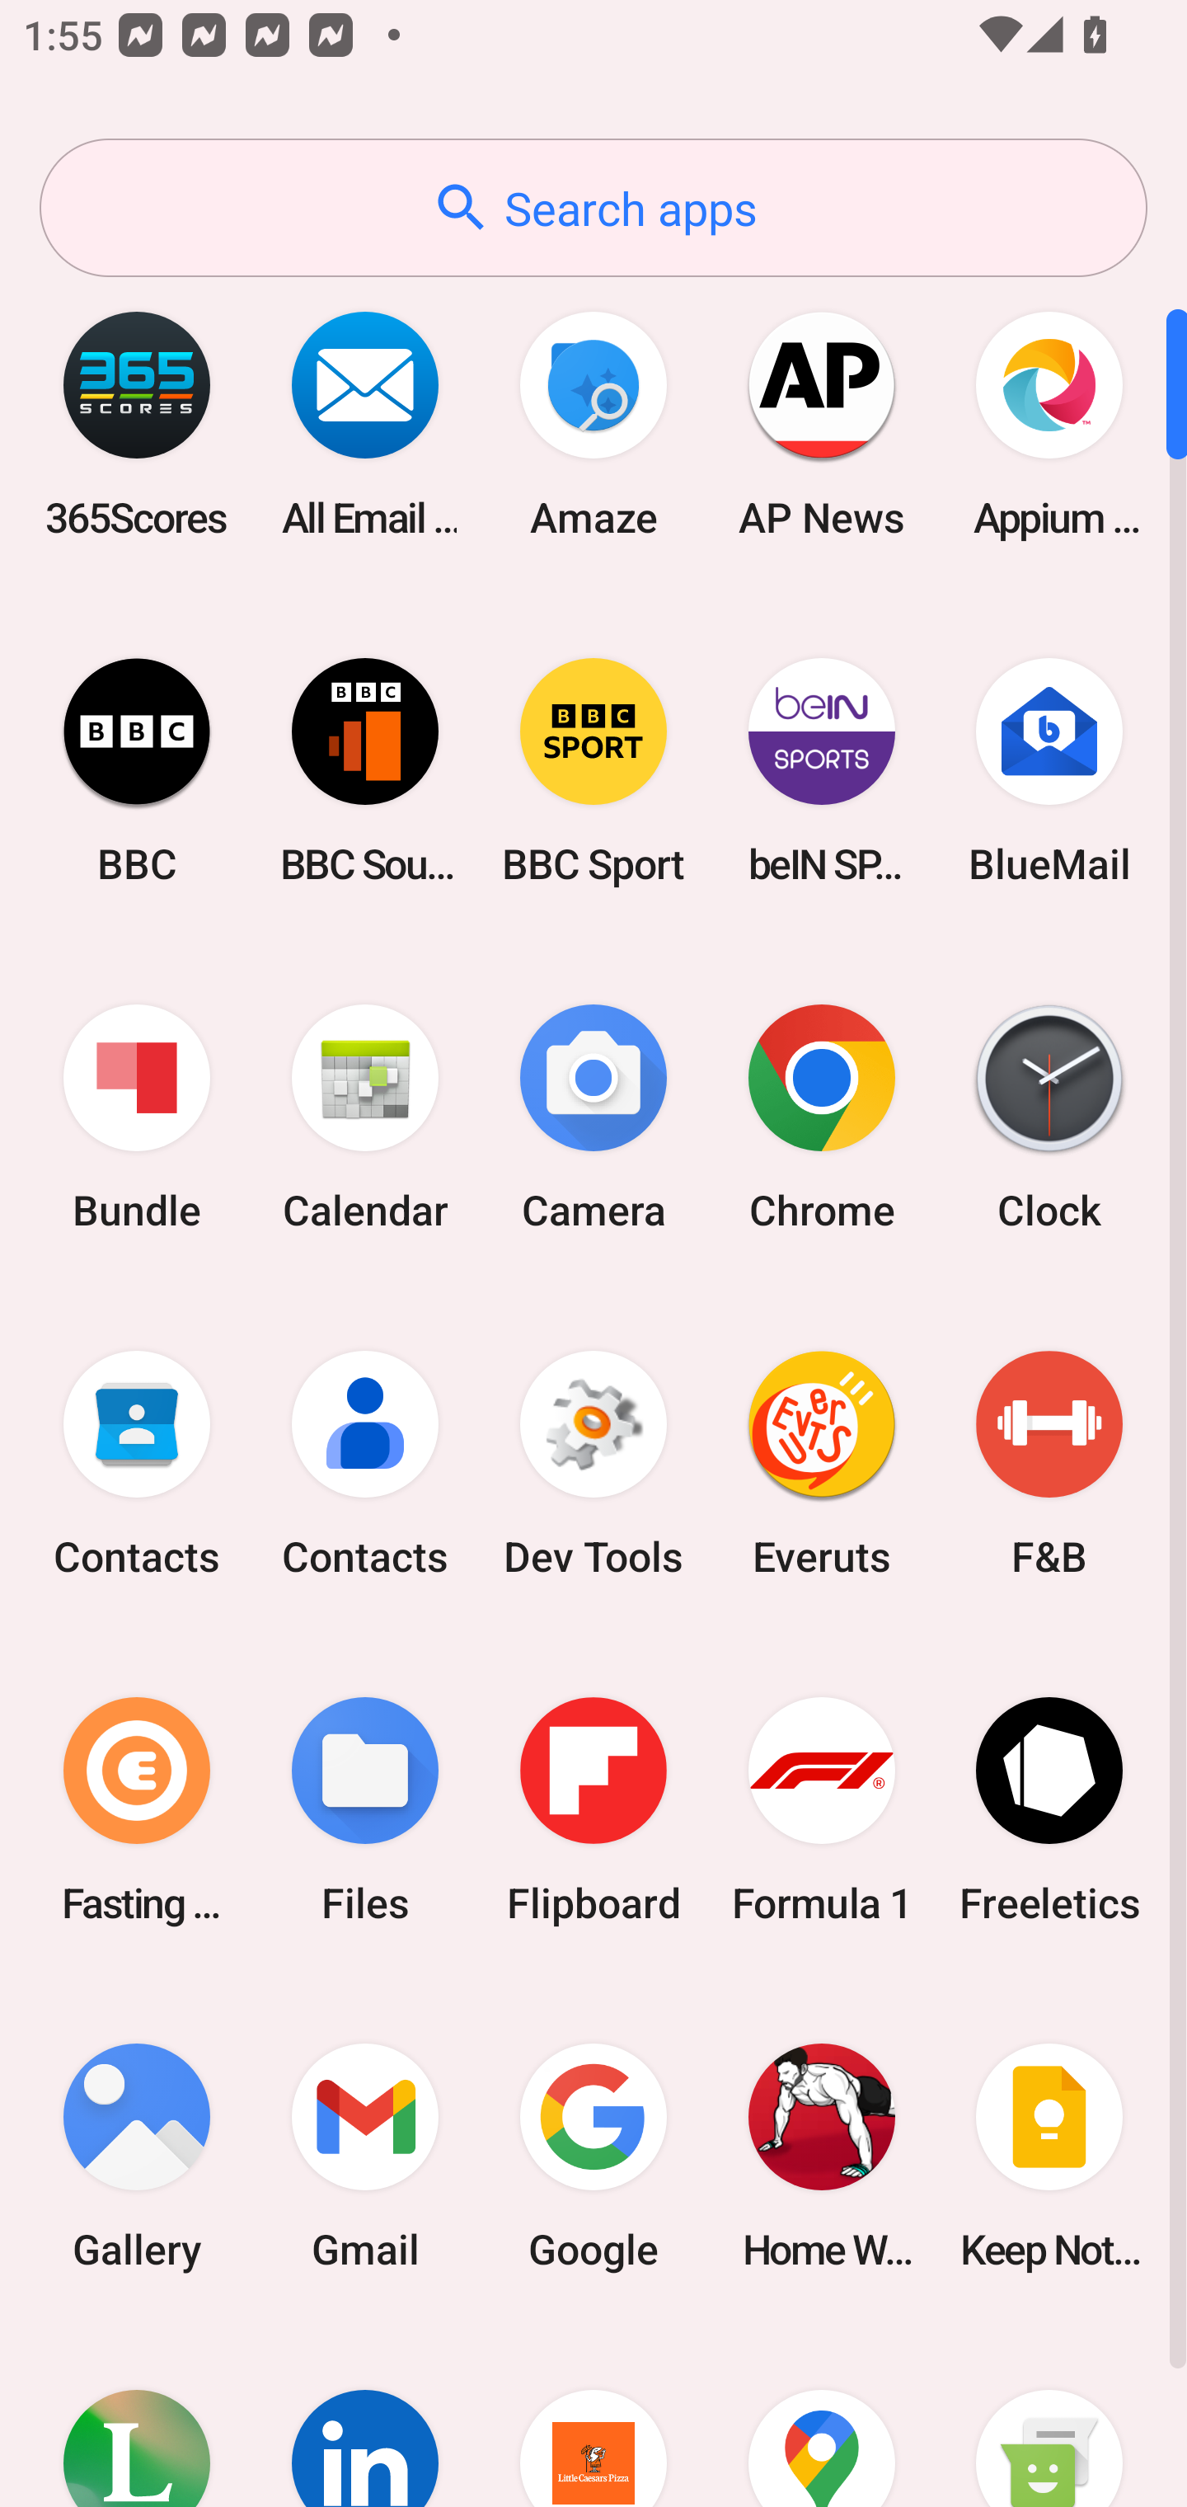 The width and height of the screenshot is (1187, 2507). What do you see at coordinates (821, 1118) in the screenshot?
I see `Chrome` at bounding box center [821, 1118].